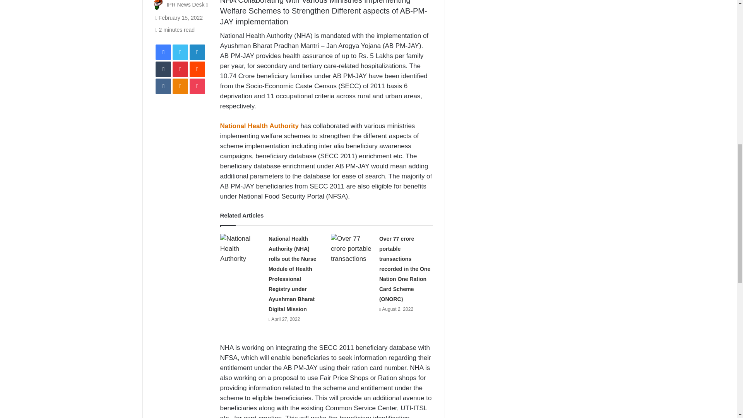 Image resolution: width=743 pixels, height=418 pixels. Describe the element at coordinates (259, 126) in the screenshot. I see `National Health Authority` at that location.